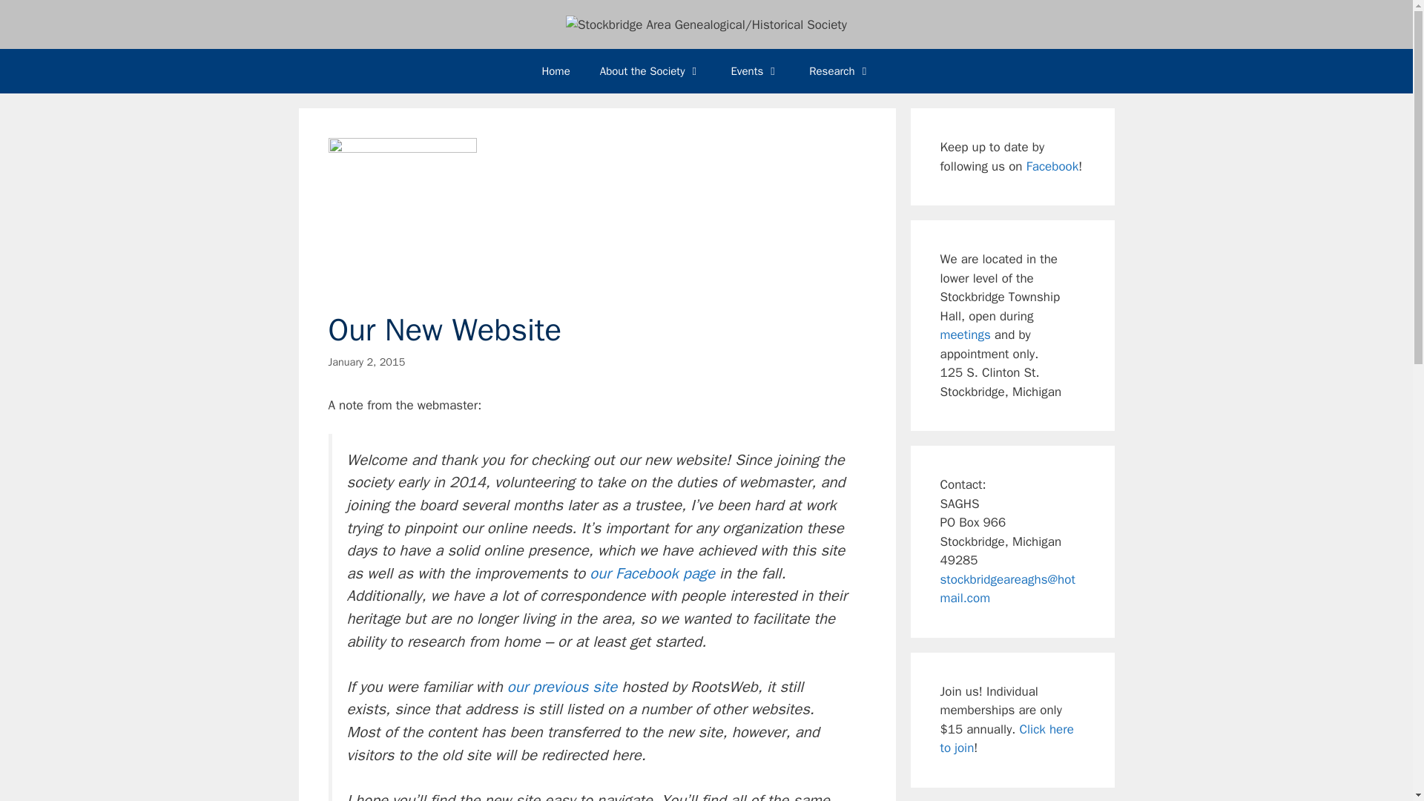  What do you see at coordinates (562, 686) in the screenshot?
I see `our previous site` at bounding box center [562, 686].